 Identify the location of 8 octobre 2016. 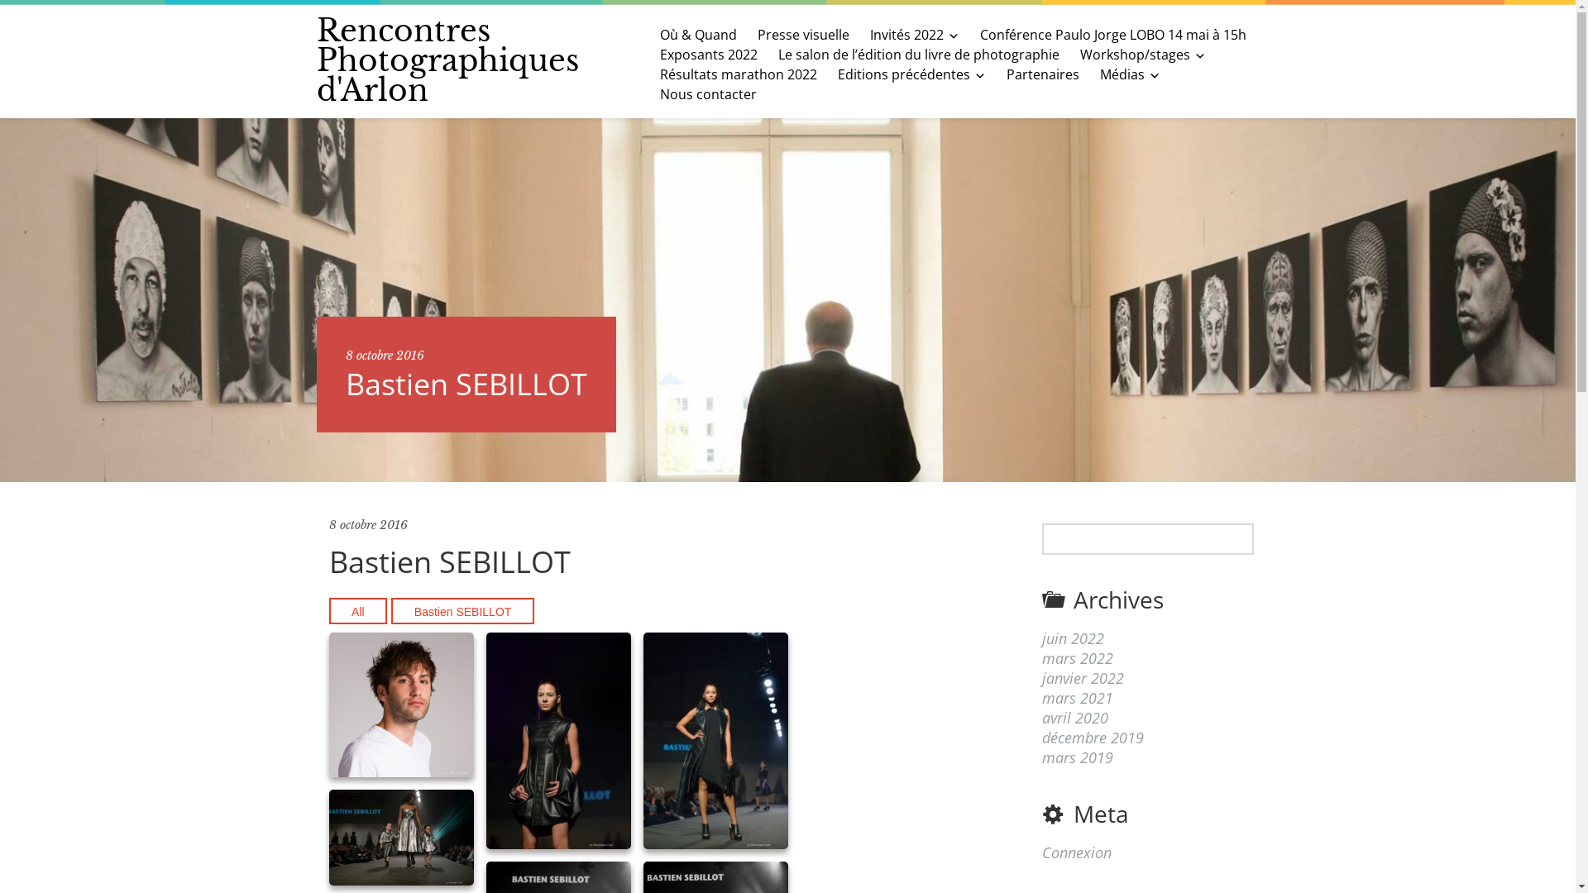
(385, 356).